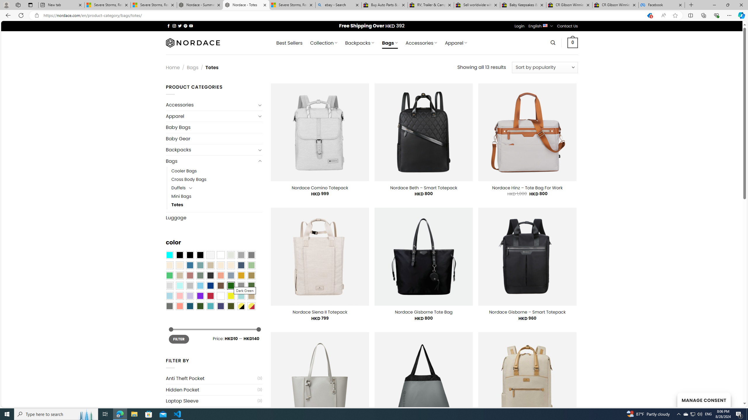 The height and width of the screenshot is (420, 748). Describe the element at coordinates (200, 286) in the screenshot. I see `Sky Blue` at that location.